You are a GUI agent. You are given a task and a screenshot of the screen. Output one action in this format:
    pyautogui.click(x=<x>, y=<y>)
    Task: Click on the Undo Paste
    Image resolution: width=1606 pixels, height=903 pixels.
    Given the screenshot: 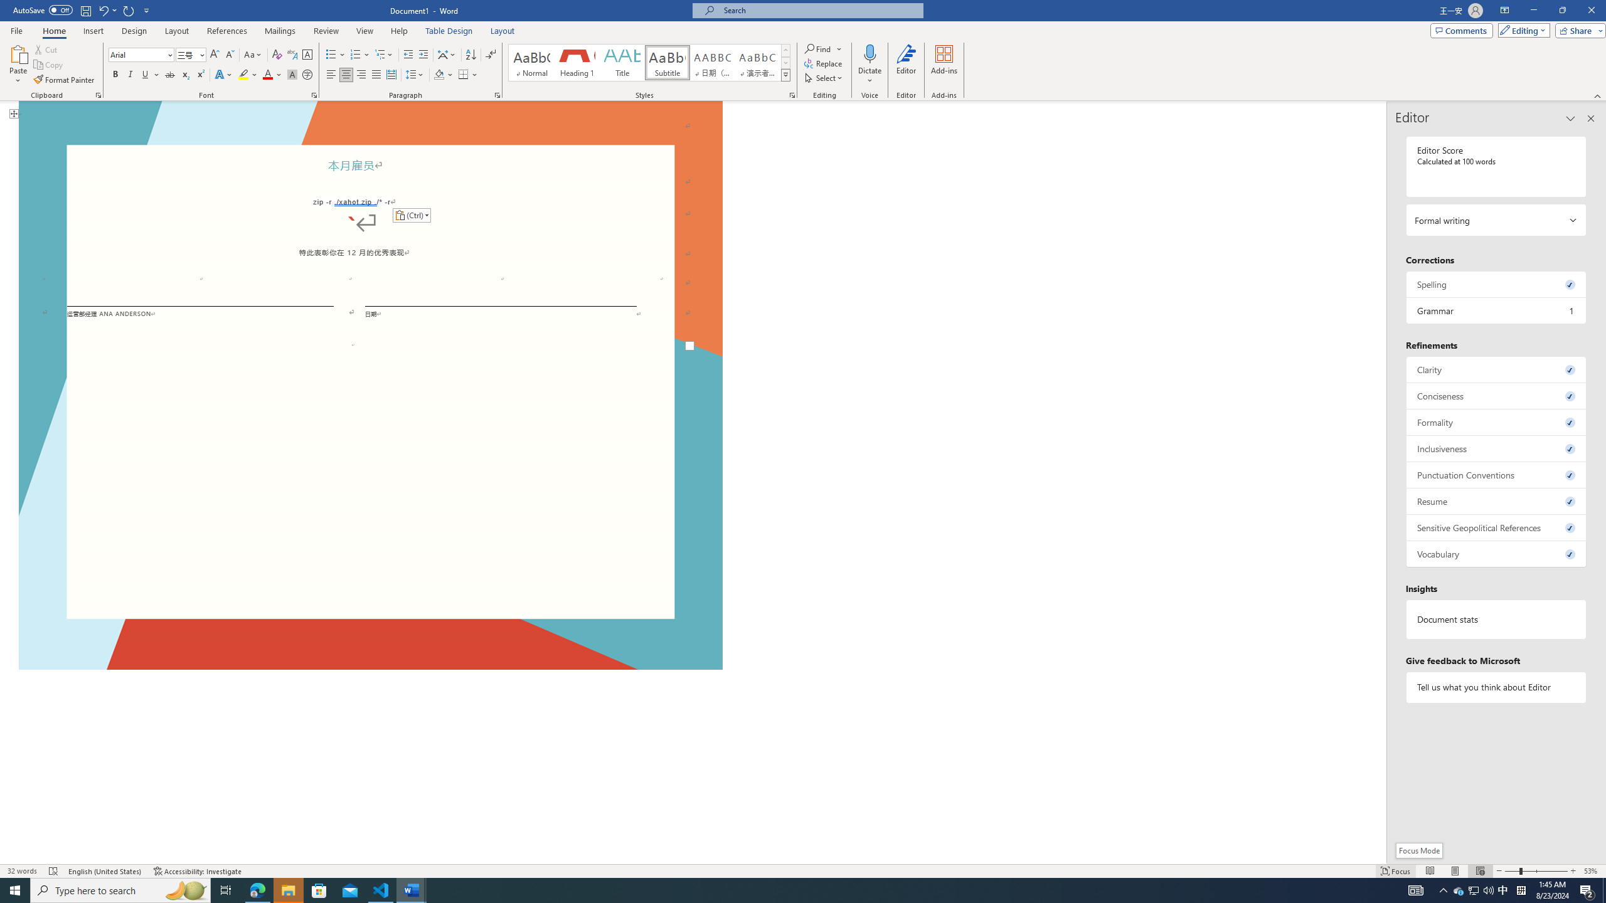 What is the action you would take?
    pyautogui.click(x=107, y=10)
    